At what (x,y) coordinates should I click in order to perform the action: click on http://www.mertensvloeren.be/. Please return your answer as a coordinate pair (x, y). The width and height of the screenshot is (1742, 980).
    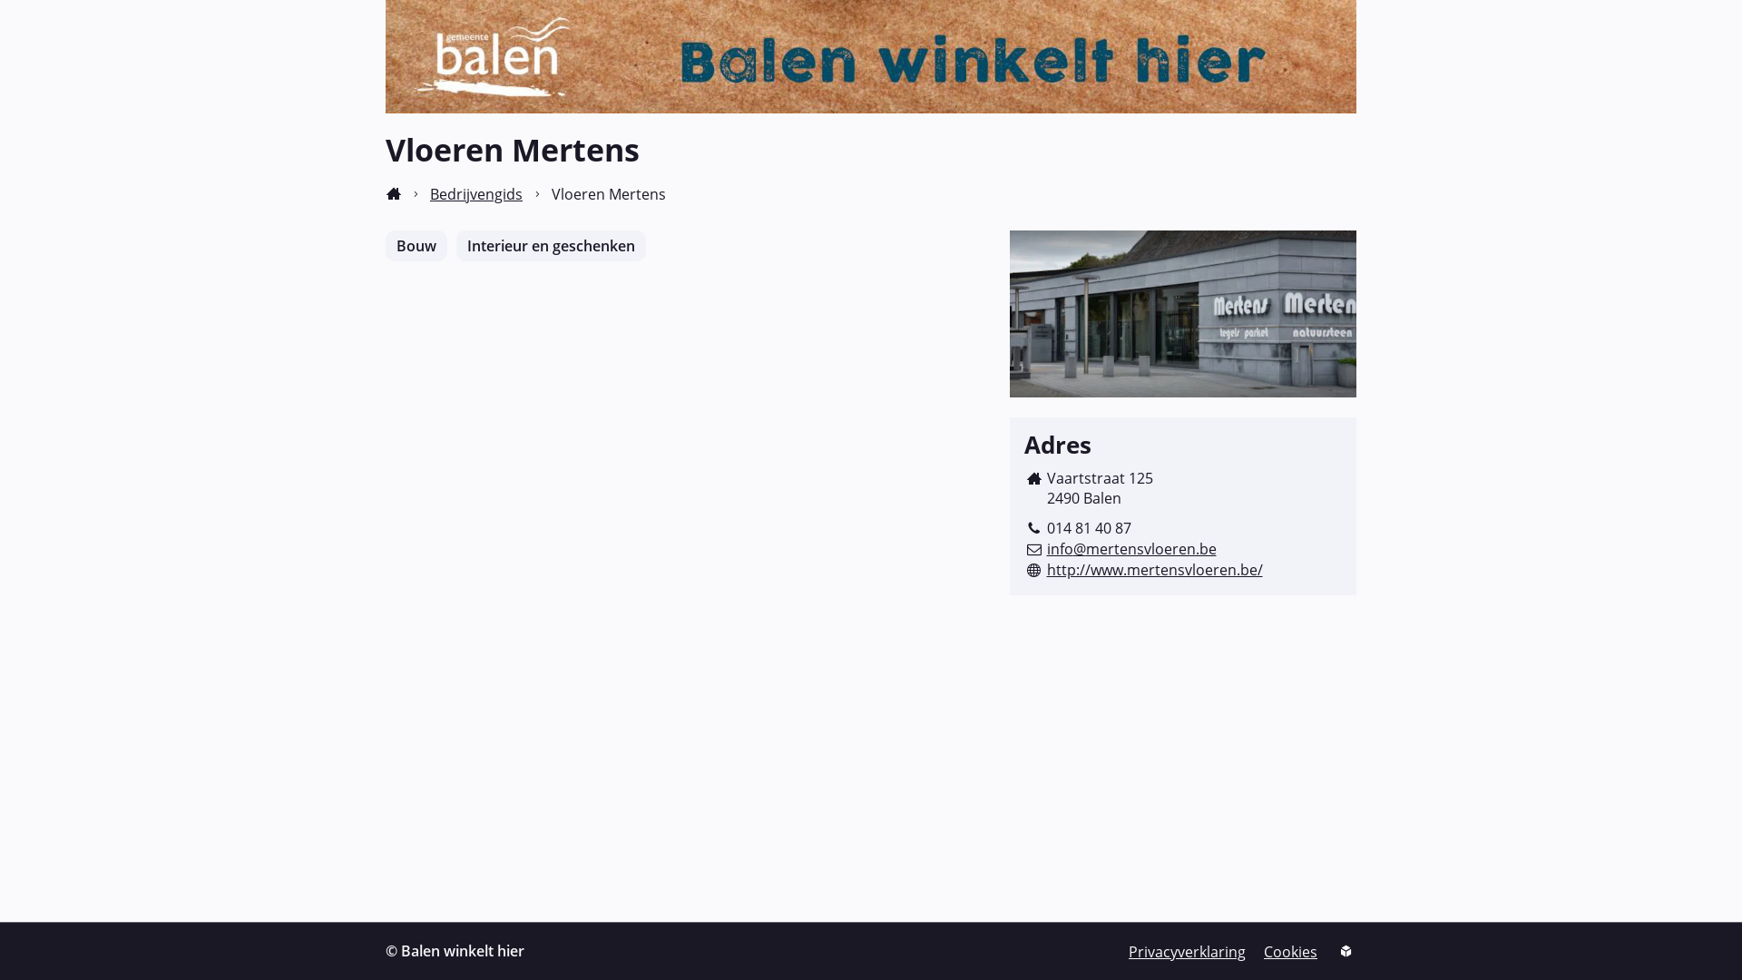
    Looking at the image, I should click on (1155, 570).